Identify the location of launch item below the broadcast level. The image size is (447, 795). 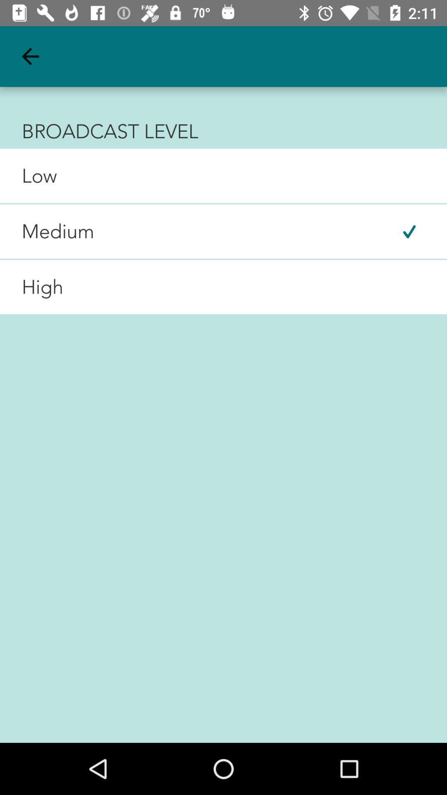
(28, 176).